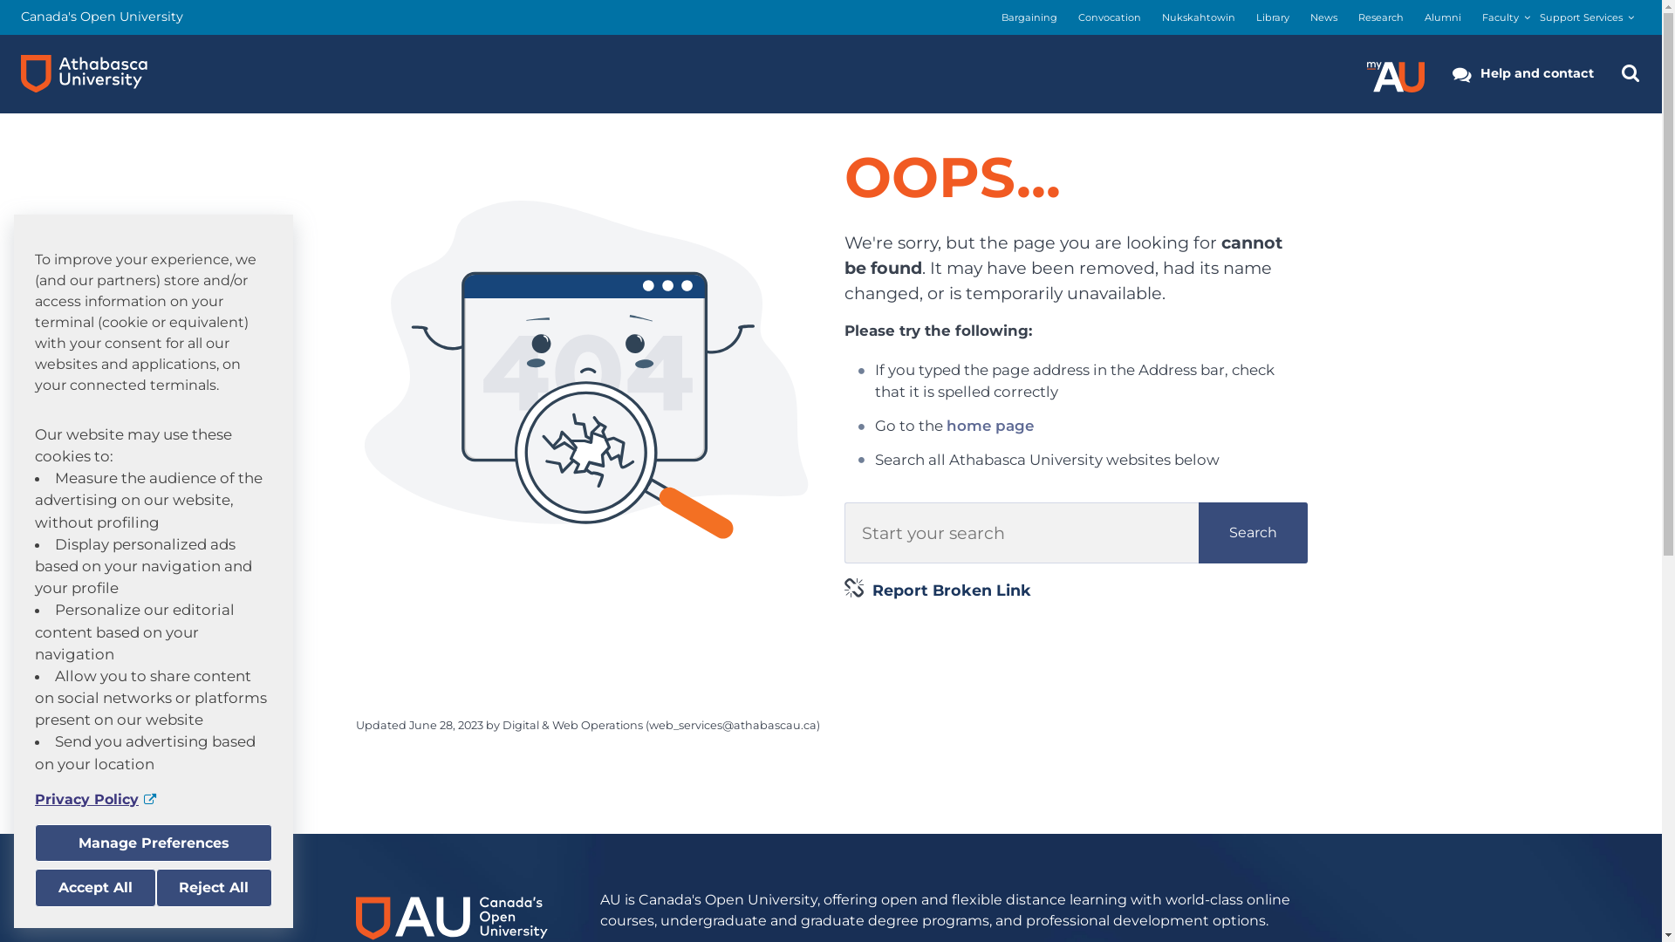 The image size is (1675, 942). I want to click on home page, so click(990, 426).